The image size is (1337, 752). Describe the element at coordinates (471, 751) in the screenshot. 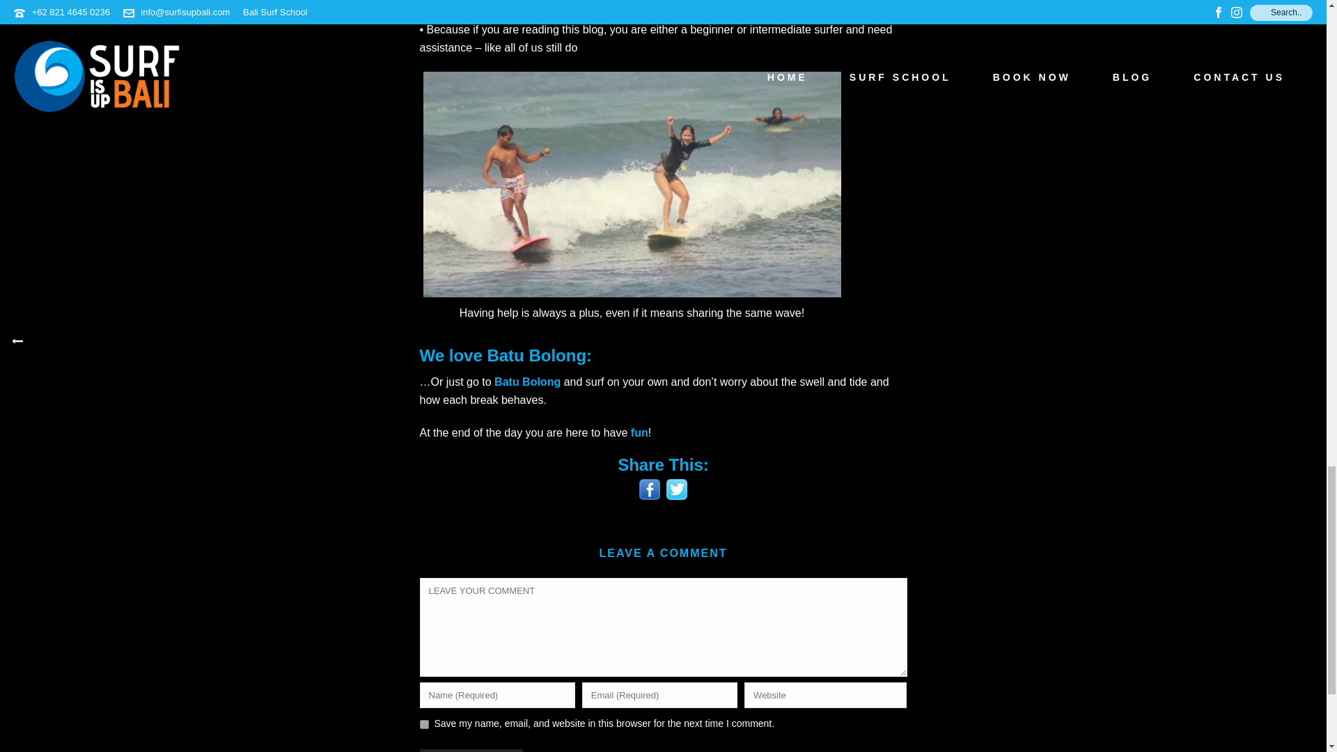

I see `POST COMMENT` at that location.